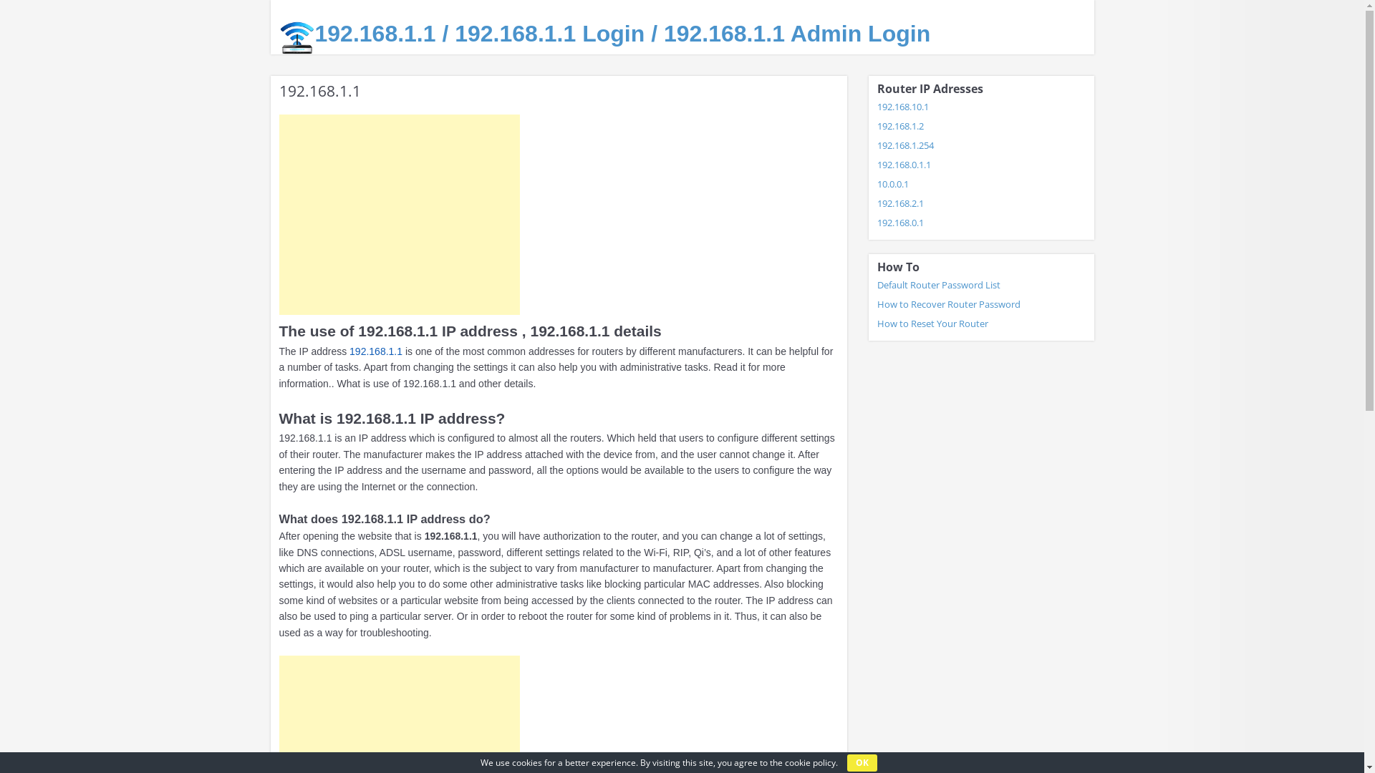 This screenshot has height=773, width=1375. What do you see at coordinates (862, 763) in the screenshot?
I see `OK` at bounding box center [862, 763].